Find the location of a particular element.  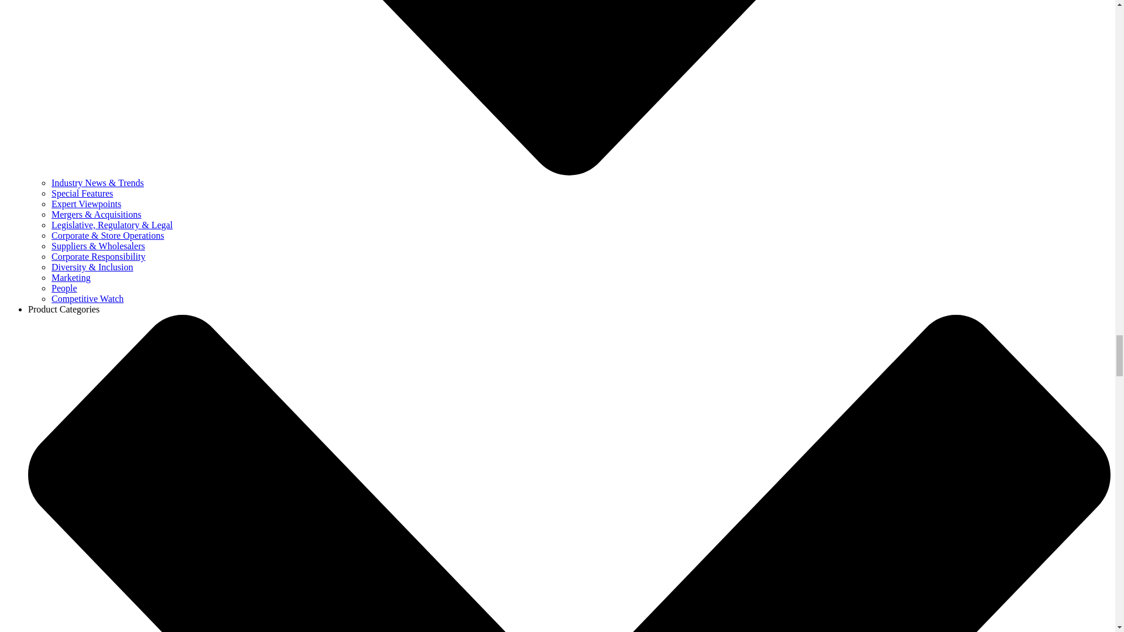

Product Categories is located at coordinates (64, 309).